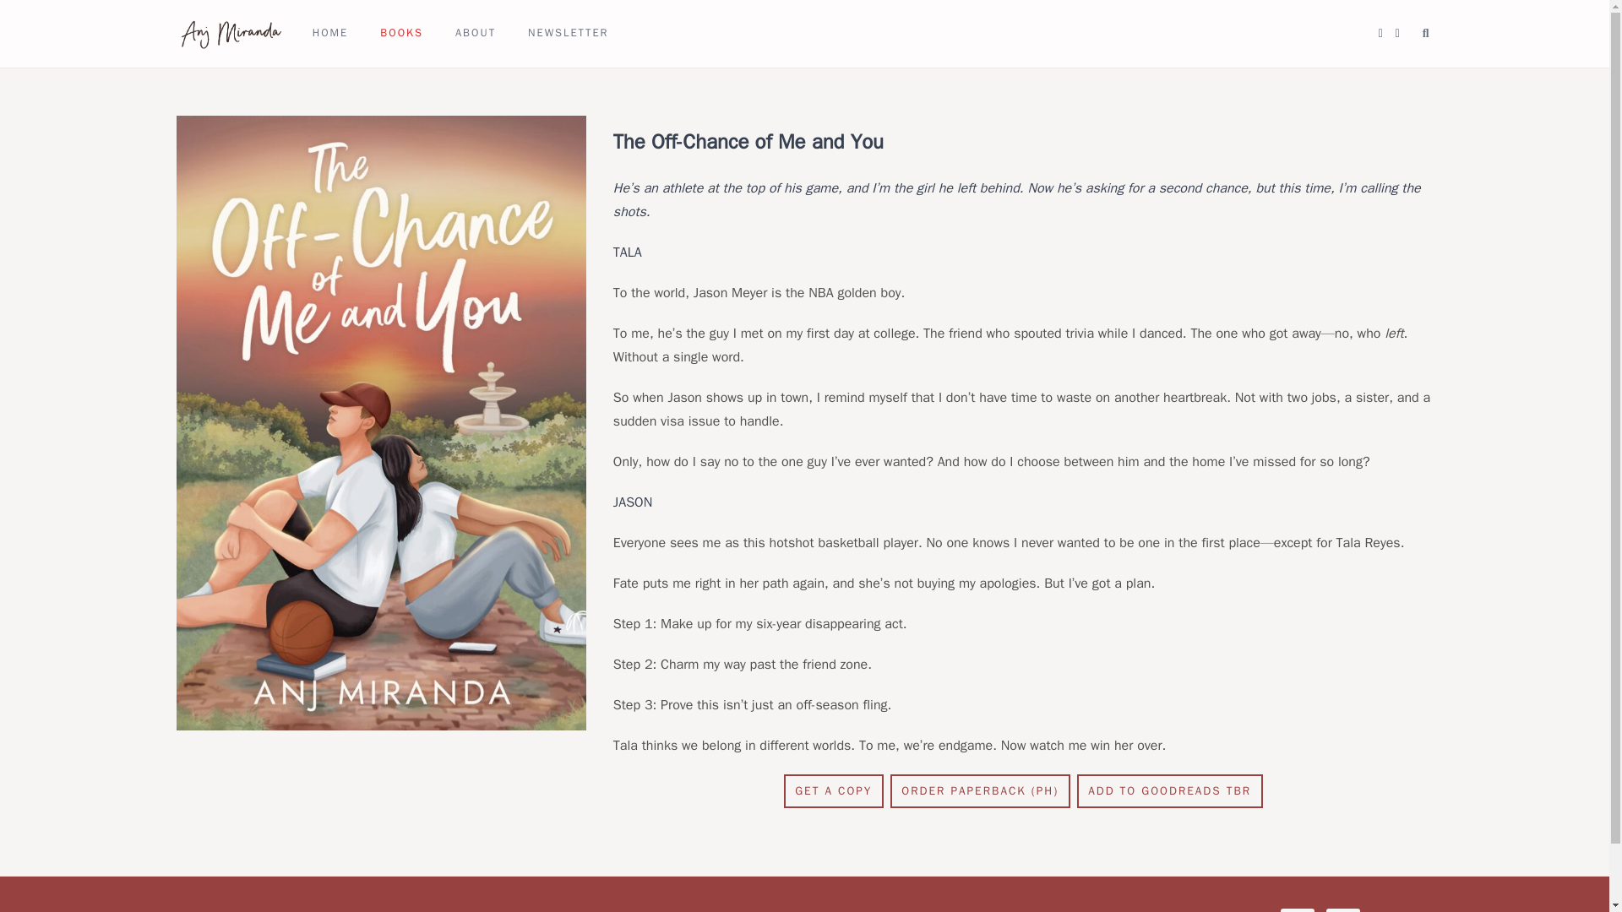  I want to click on ABOUT, so click(485, 34).